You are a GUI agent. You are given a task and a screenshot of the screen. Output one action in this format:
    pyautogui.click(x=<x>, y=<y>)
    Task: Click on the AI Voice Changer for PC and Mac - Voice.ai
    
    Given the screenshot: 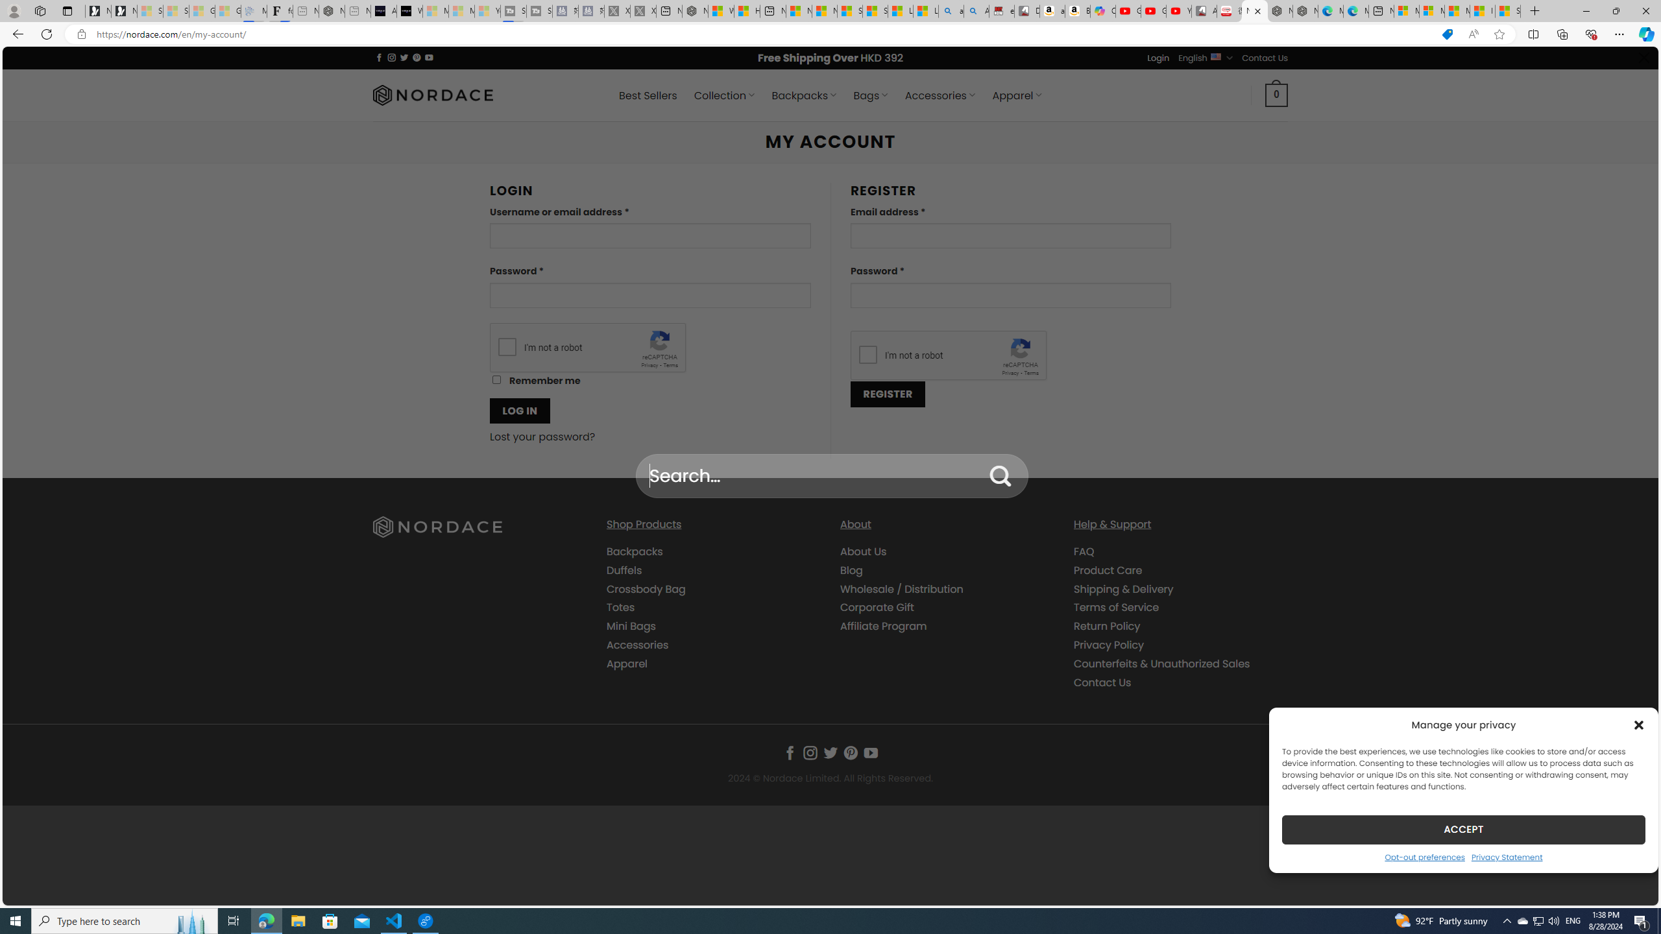 What is the action you would take?
    pyautogui.click(x=383, y=11)
    